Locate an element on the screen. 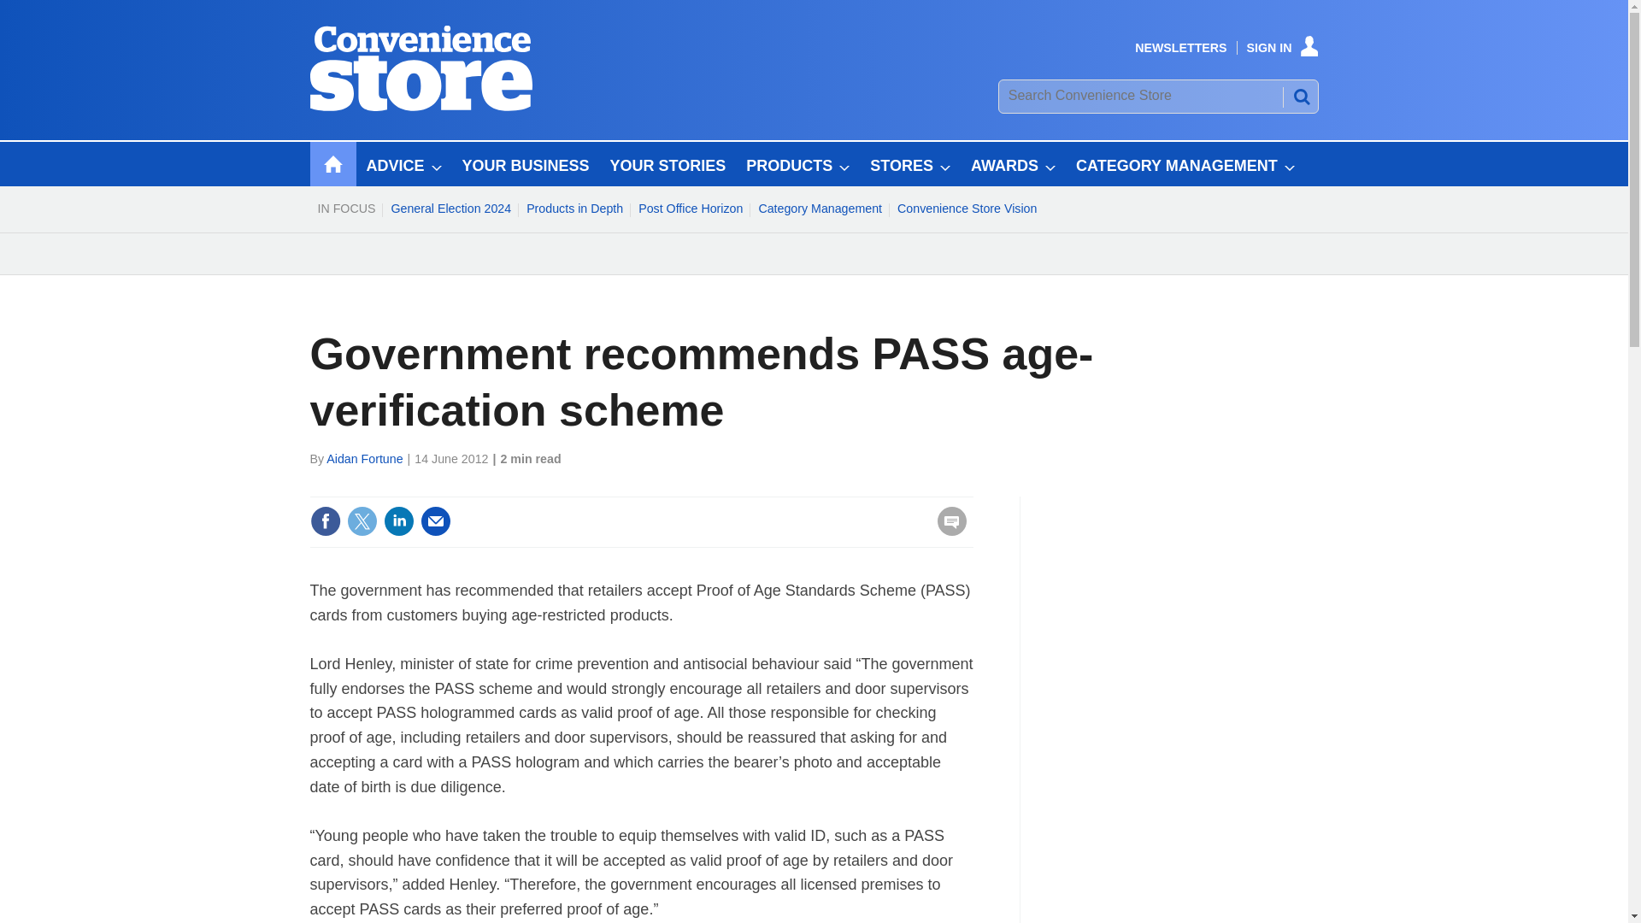 The image size is (1641, 923). SEARCH is located at coordinates (1300, 96).